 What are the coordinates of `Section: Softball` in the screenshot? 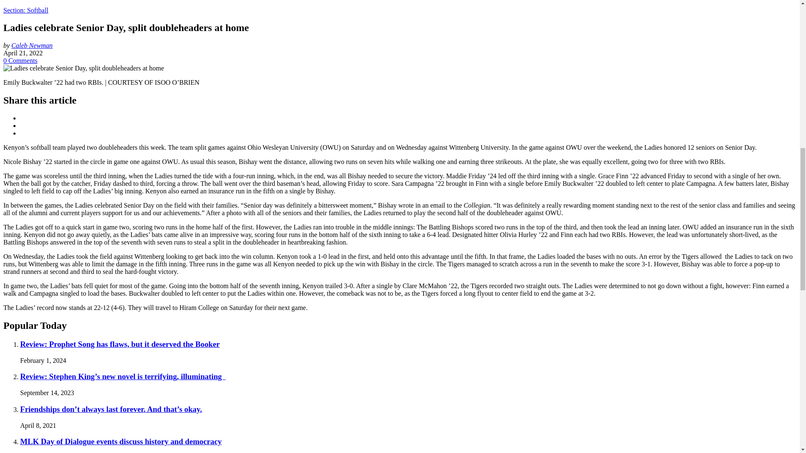 It's located at (26, 10).